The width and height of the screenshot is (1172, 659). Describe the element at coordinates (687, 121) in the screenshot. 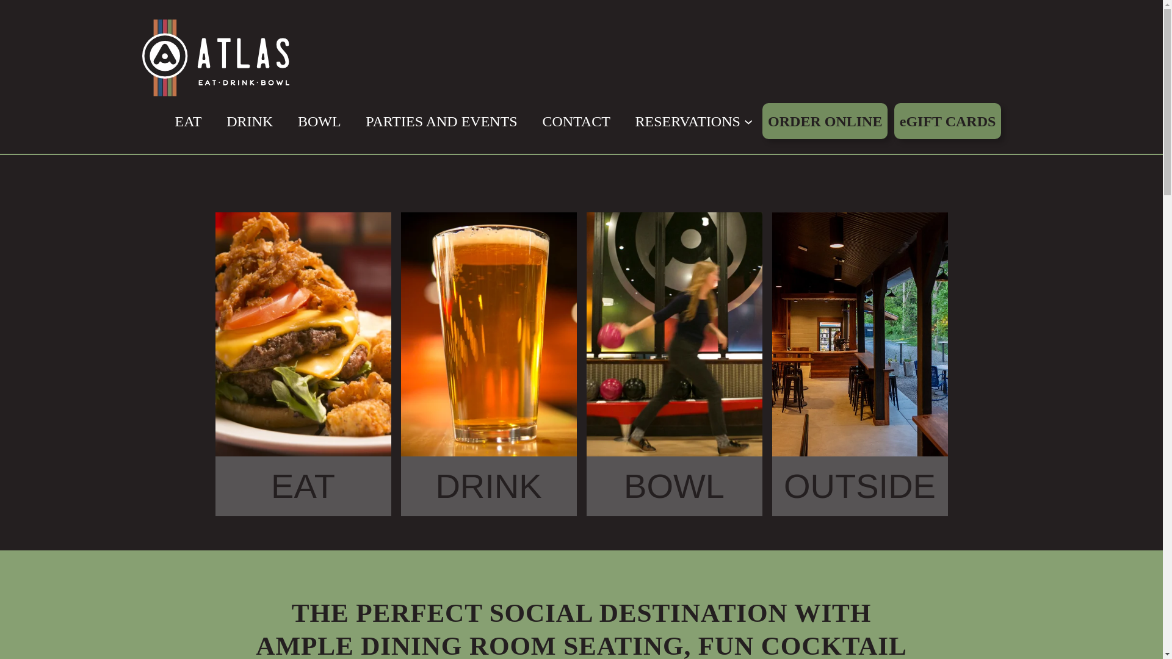

I see `RESERVATIONS` at that location.